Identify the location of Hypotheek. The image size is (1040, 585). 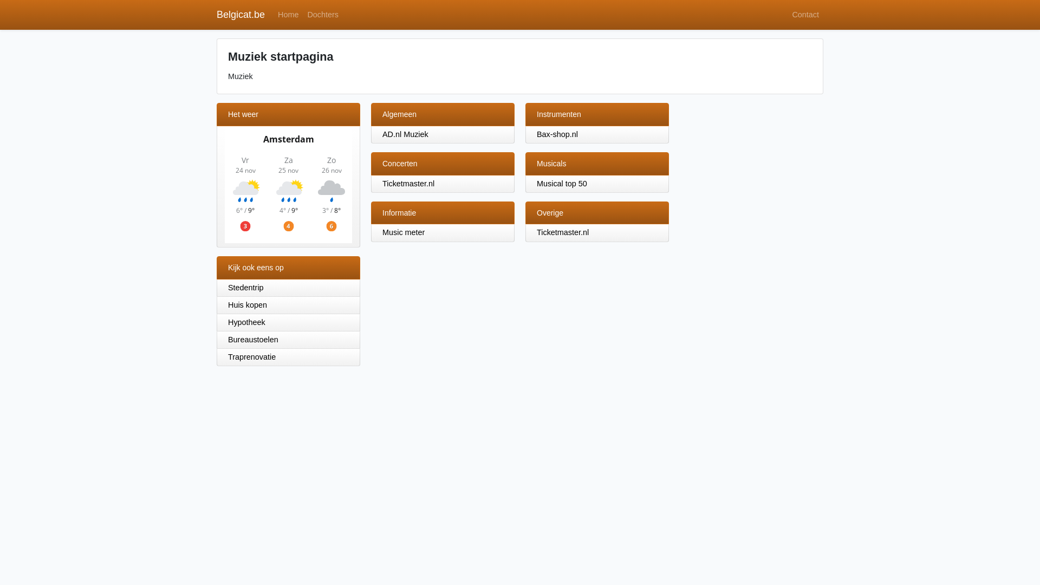
(288, 323).